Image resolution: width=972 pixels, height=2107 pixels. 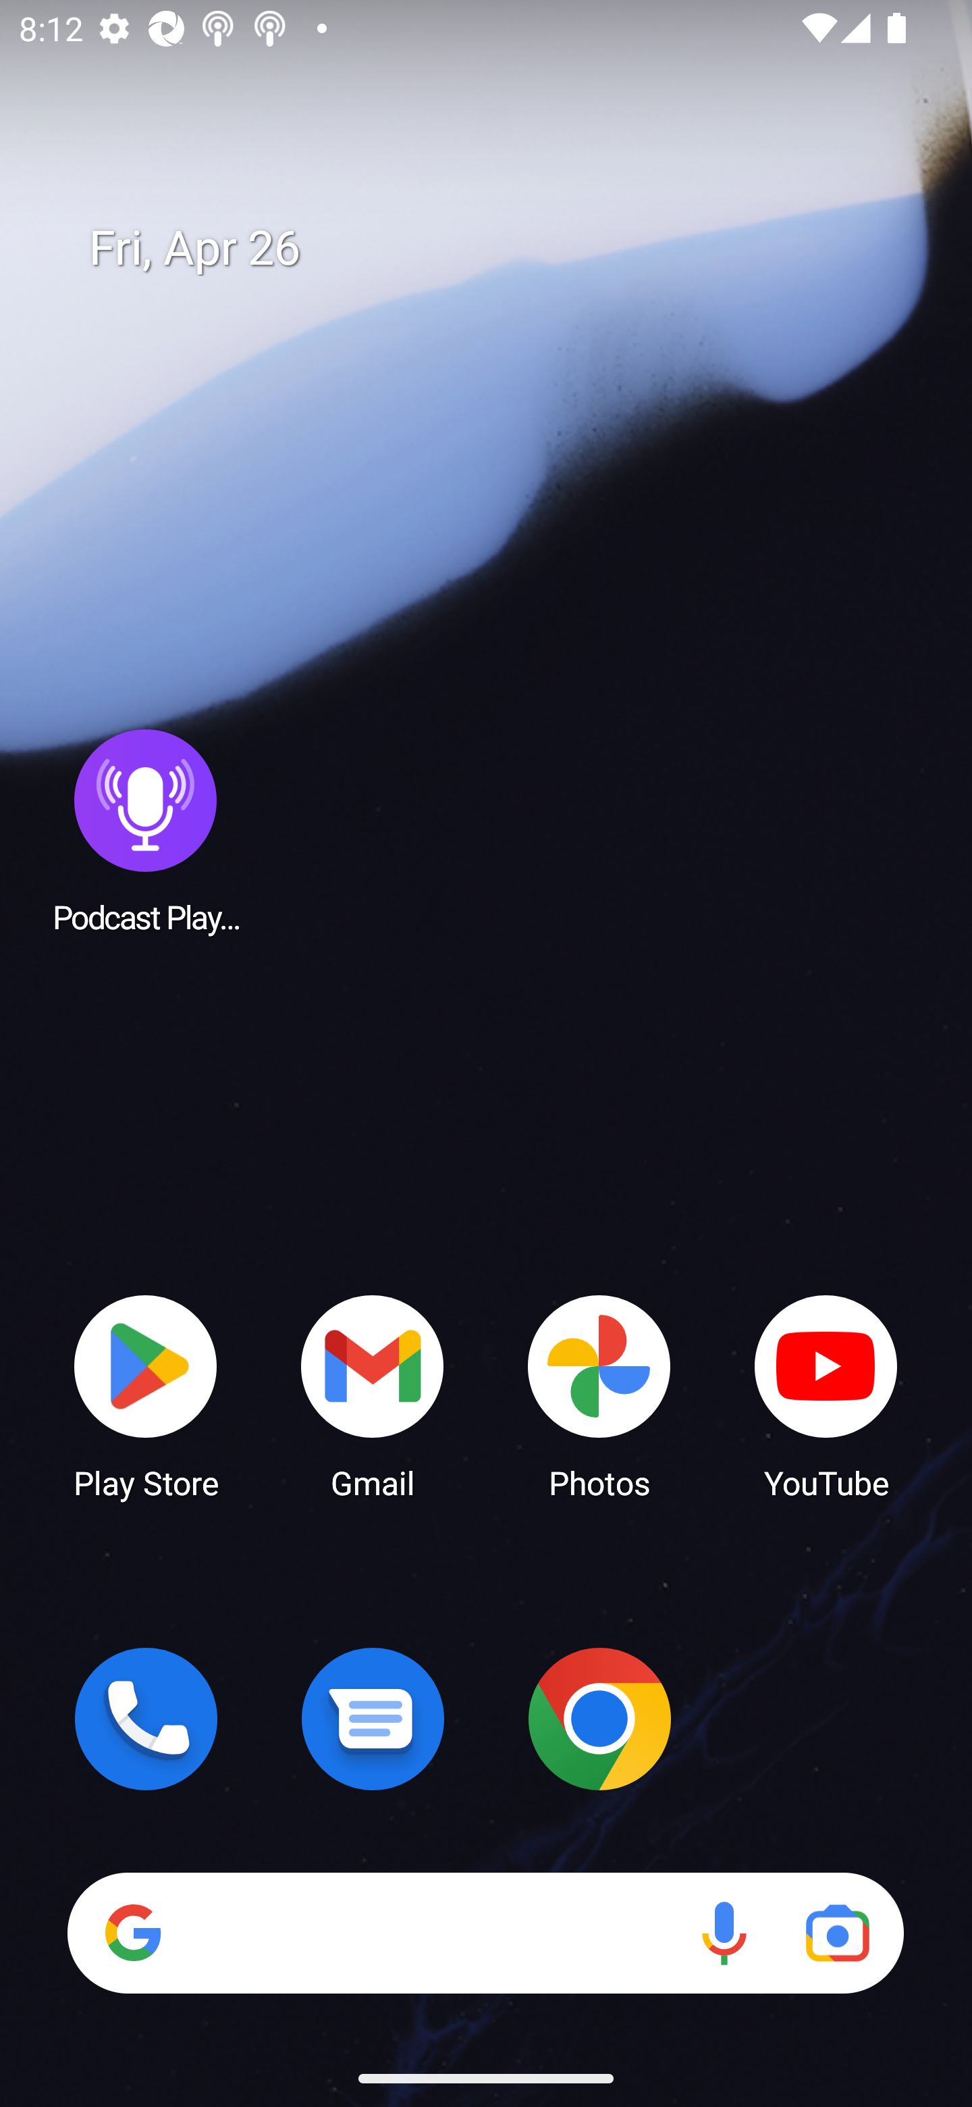 What do you see at coordinates (826, 1395) in the screenshot?
I see `YouTube` at bounding box center [826, 1395].